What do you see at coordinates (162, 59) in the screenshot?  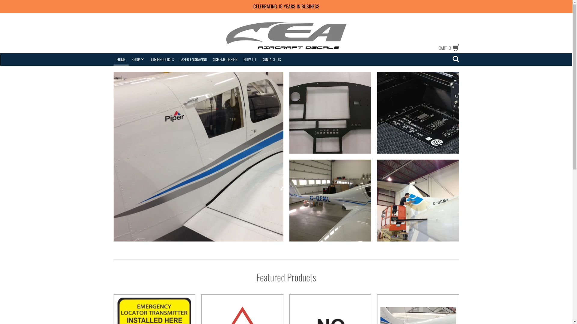 I see `OUR PRODUCTS` at bounding box center [162, 59].